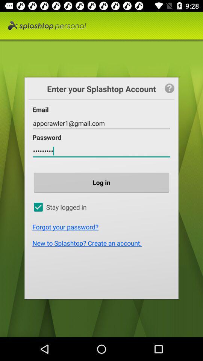  Describe the element at coordinates (101, 123) in the screenshot. I see `click on the text which is below the email` at that location.